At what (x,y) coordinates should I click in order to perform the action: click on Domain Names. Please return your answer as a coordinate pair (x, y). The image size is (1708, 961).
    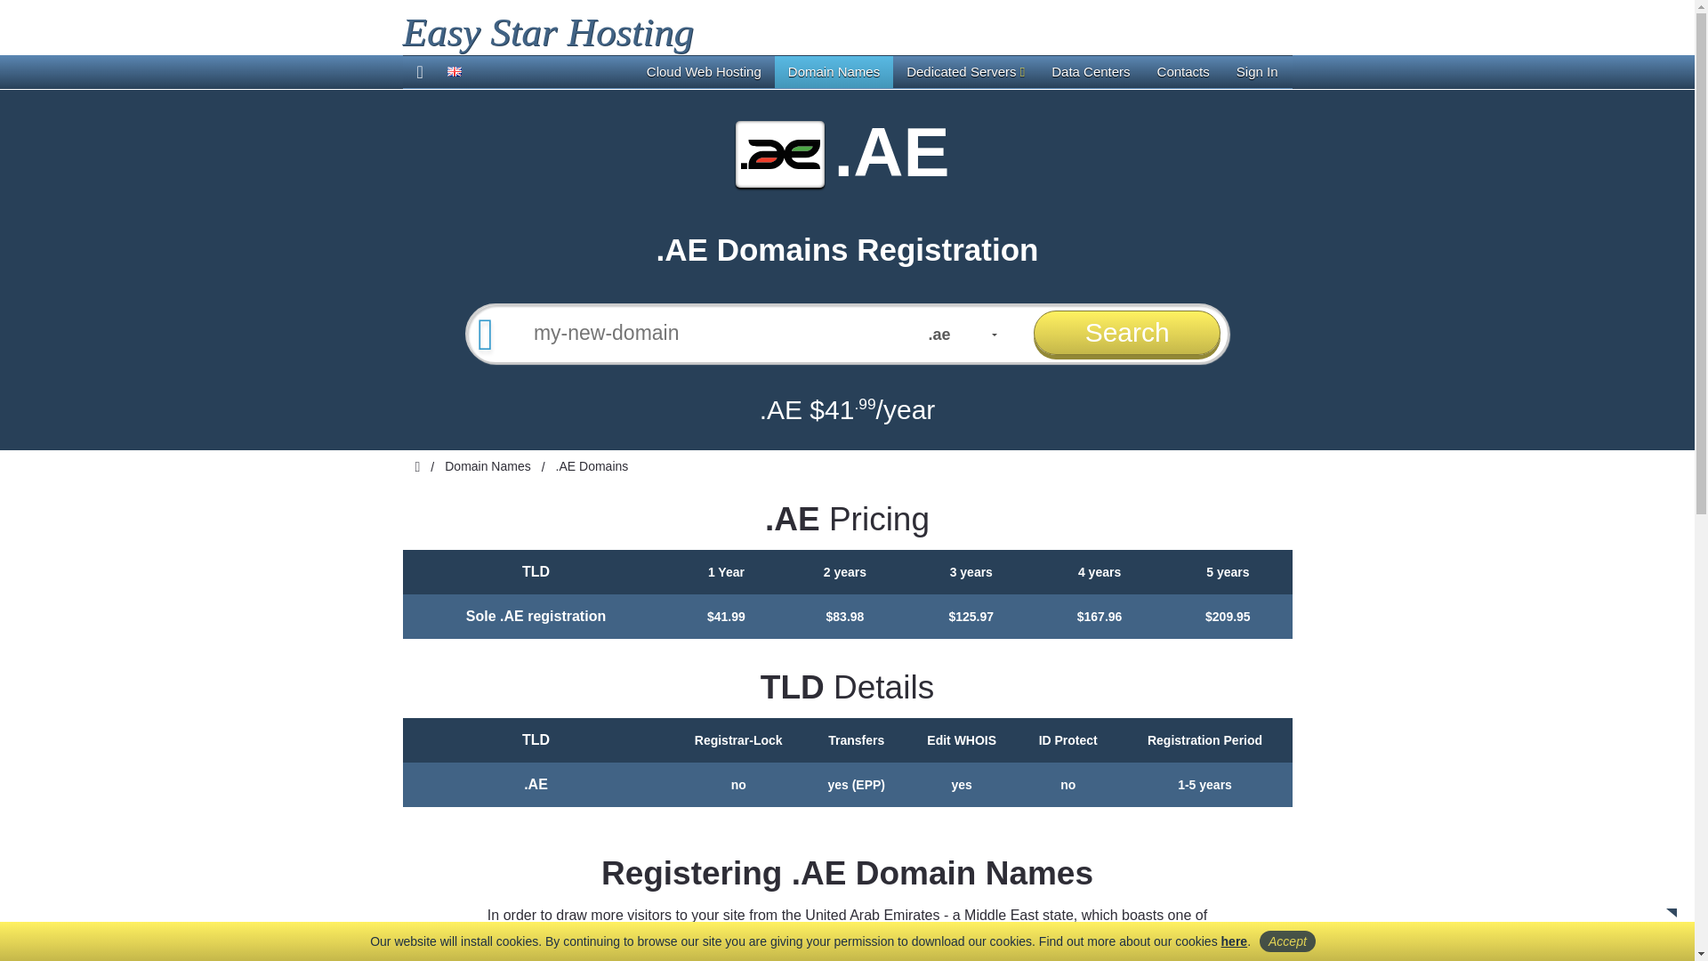
    Looking at the image, I should click on (834, 71).